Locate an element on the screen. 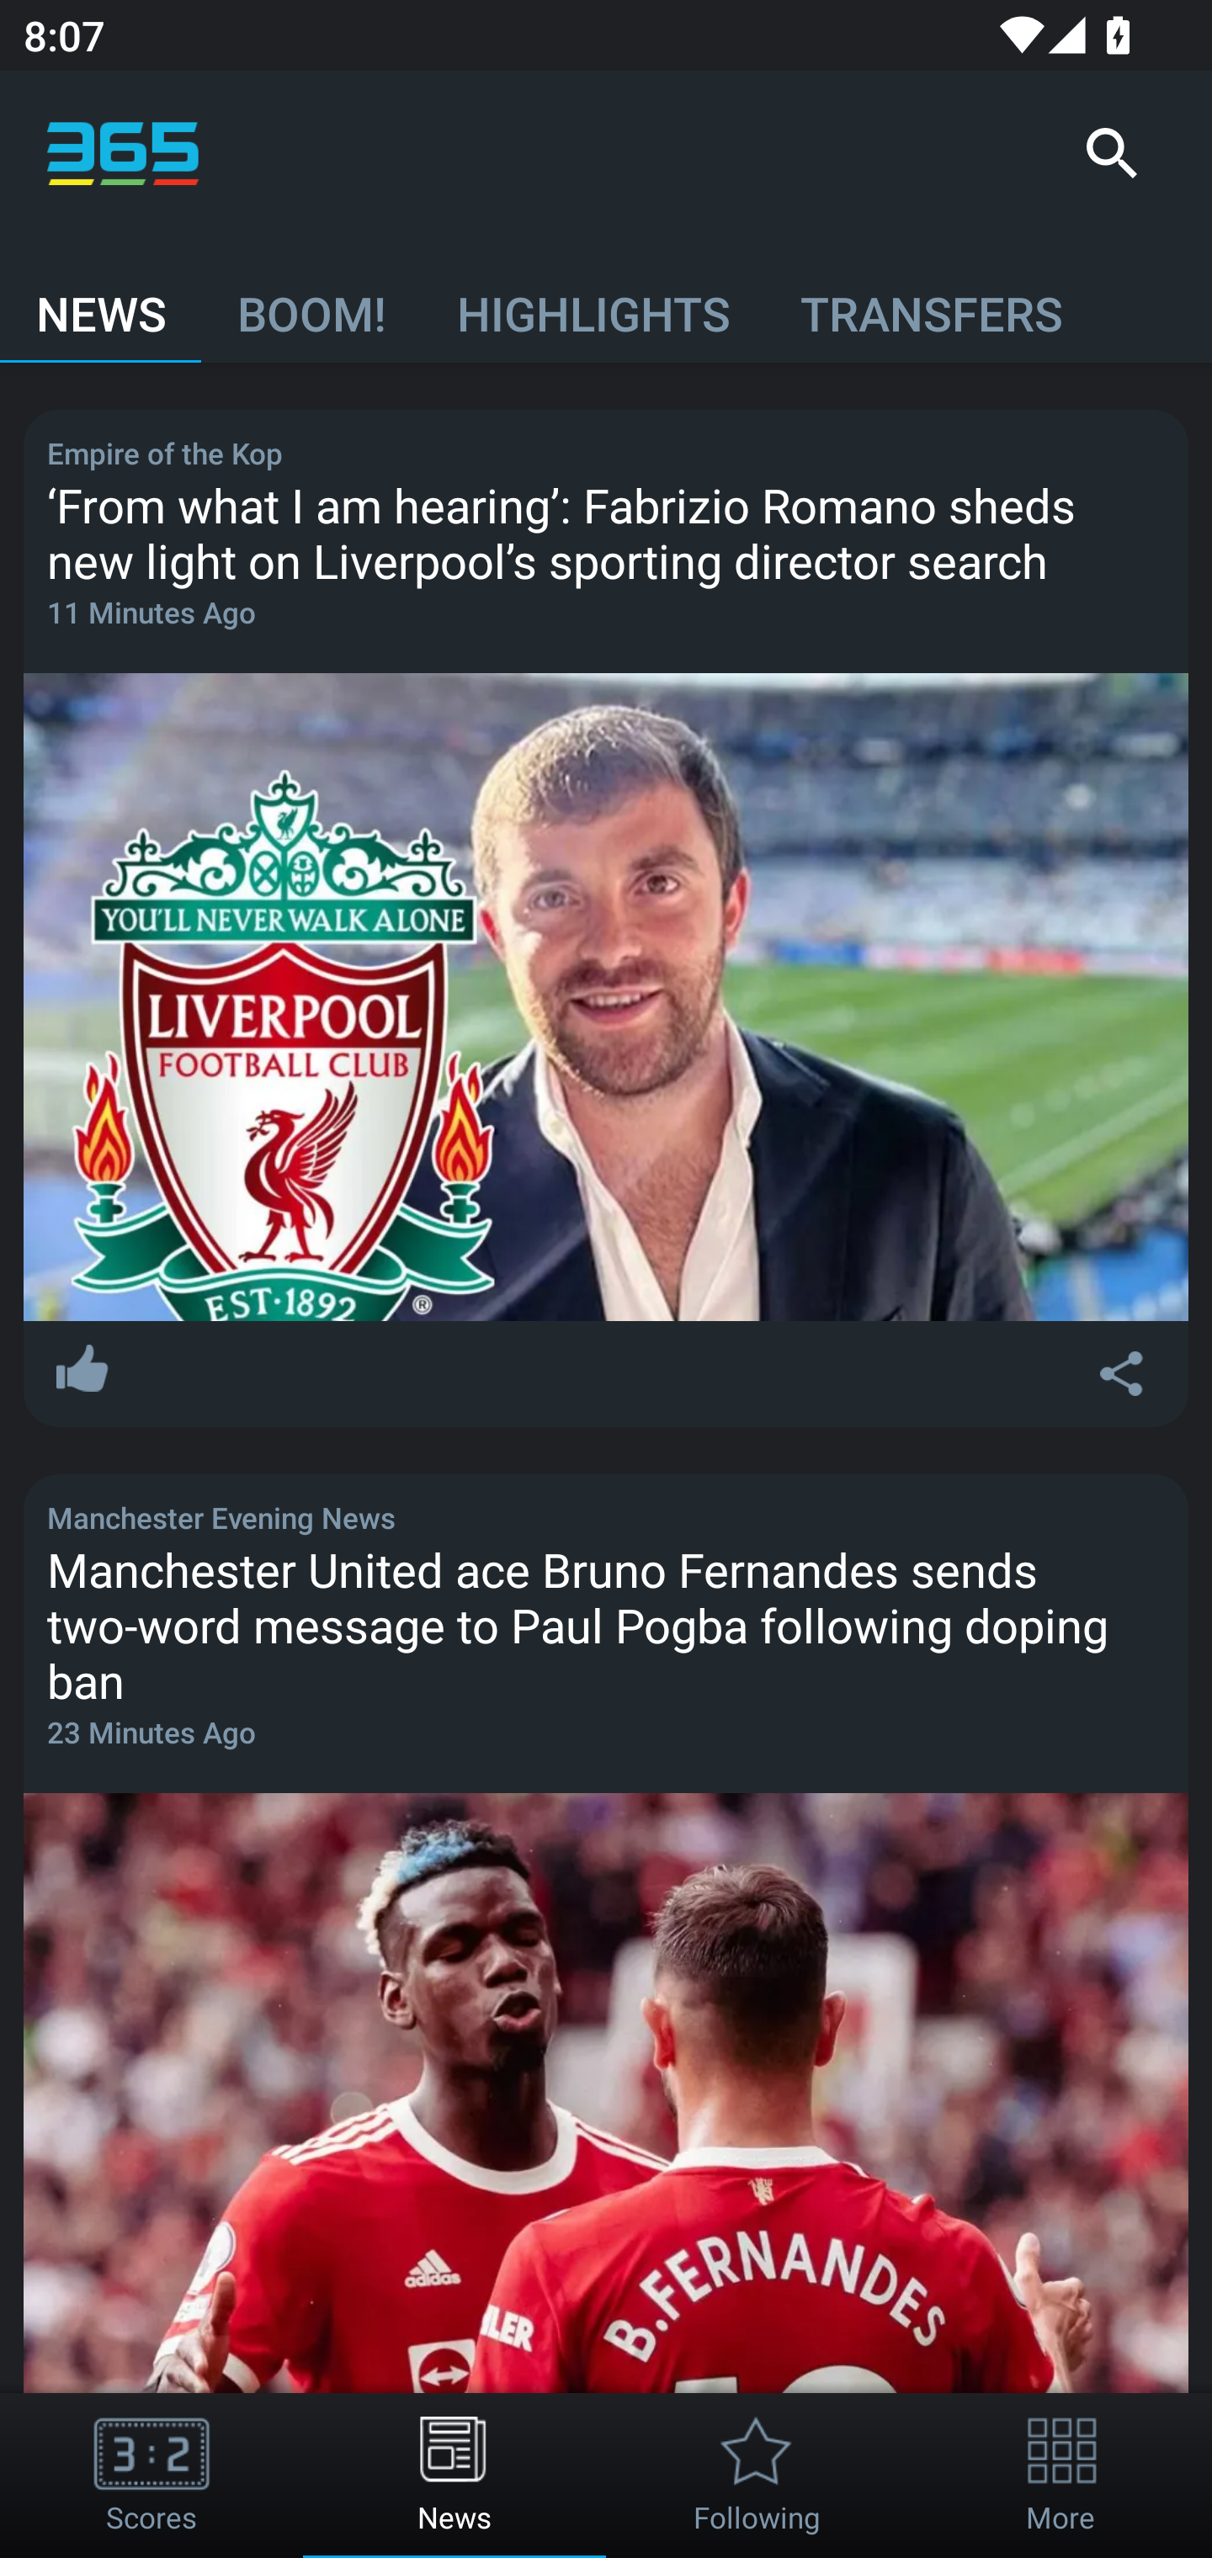  NEWS is located at coordinates (101, 299).